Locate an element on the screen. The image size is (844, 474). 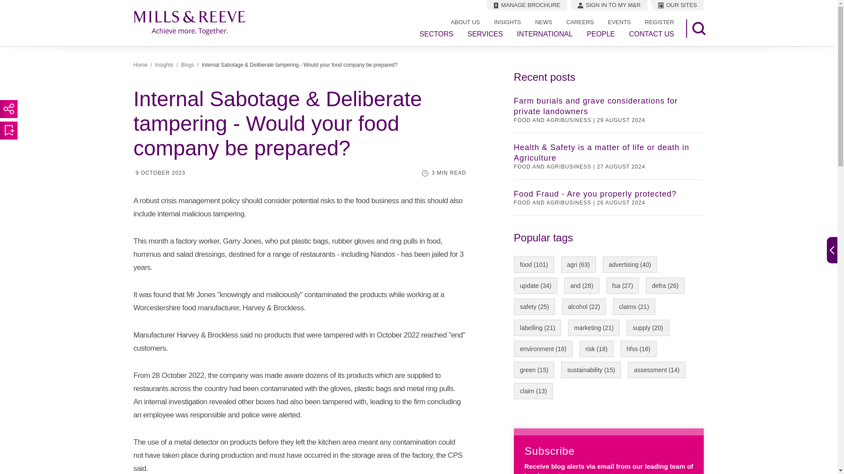
MANAGE BROCHURE is located at coordinates (527, 5).